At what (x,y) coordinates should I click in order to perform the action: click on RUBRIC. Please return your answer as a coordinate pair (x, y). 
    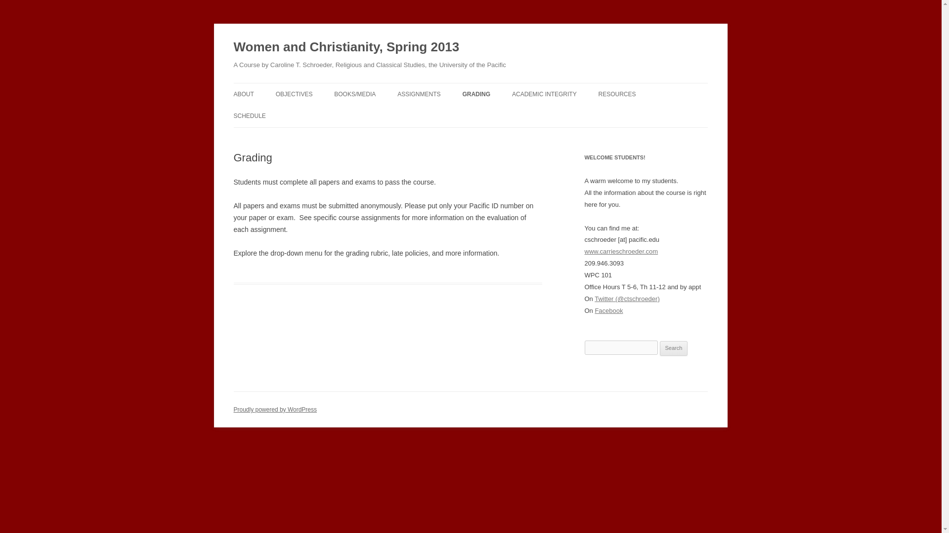
    Looking at the image, I should click on (511, 114).